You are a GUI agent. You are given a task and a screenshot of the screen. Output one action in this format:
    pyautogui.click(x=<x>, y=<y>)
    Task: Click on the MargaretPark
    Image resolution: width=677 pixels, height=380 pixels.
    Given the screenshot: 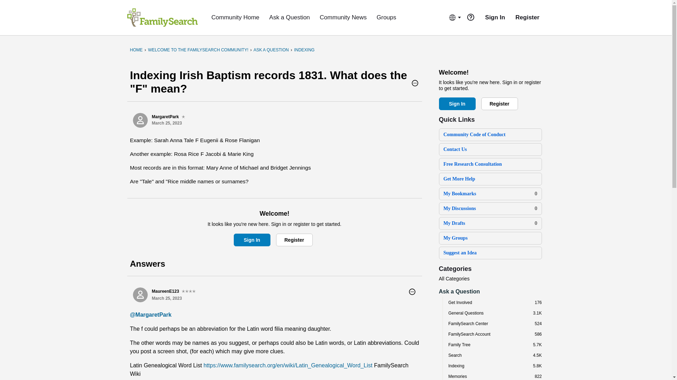 What is the action you would take?
    pyautogui.click(x=140, y=120)
    